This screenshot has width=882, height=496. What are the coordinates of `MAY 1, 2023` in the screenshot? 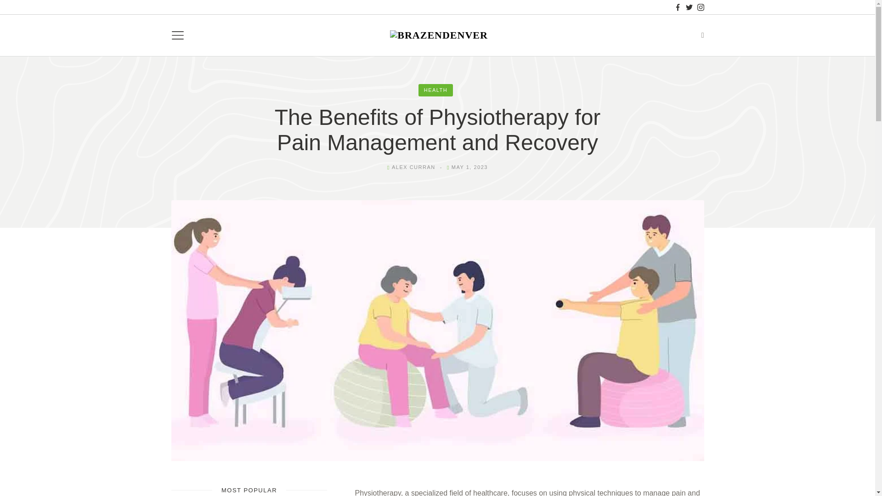 It's located at (469, 167).